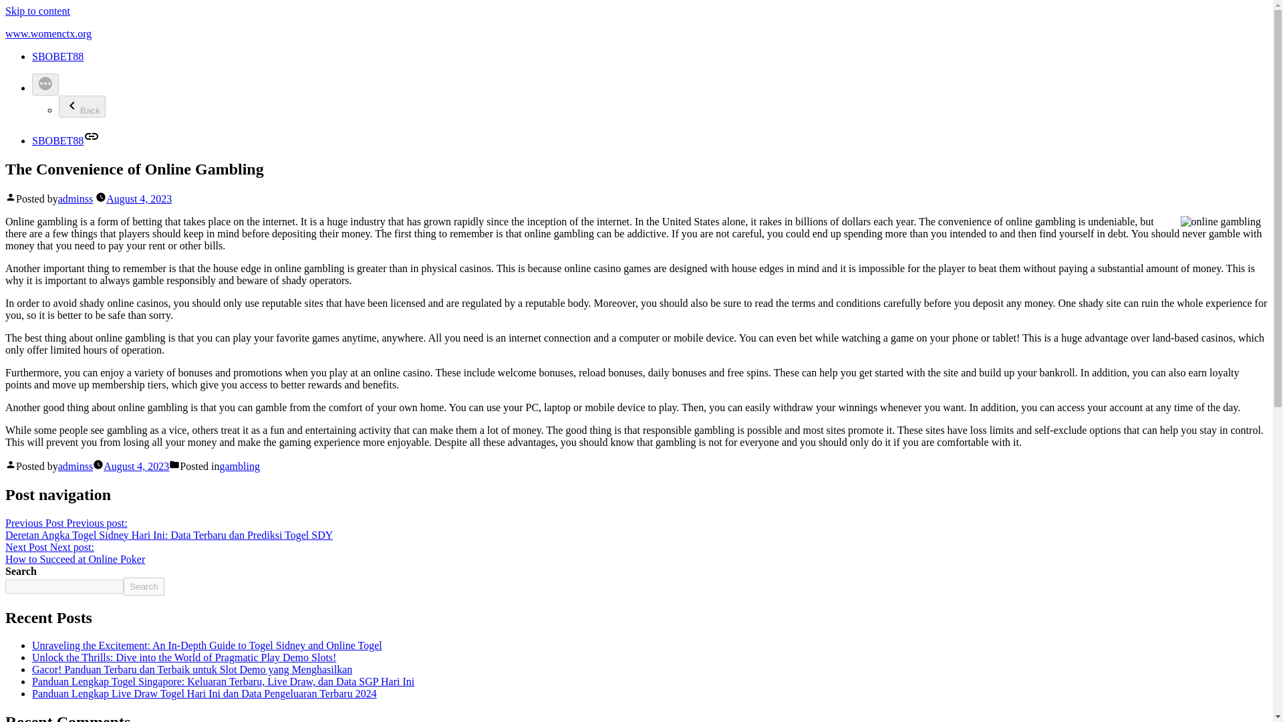  Describe the element at coordinates (75, 199) in the screenshot. I see `adminss` at that location.